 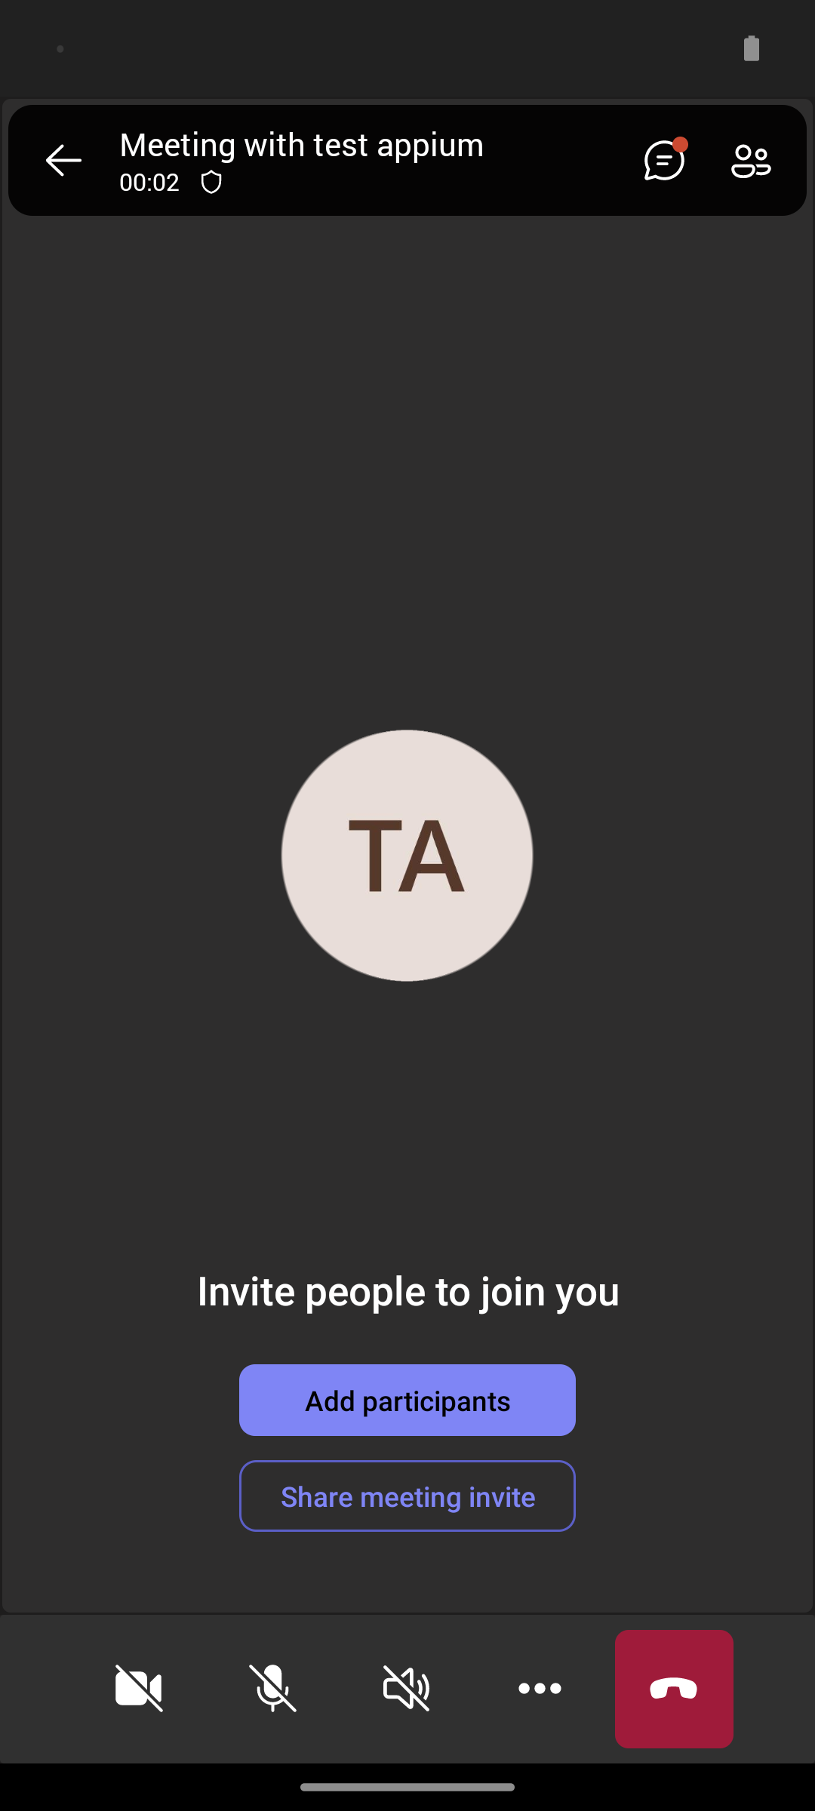 I want to click on More options, so click(x=540, y=1689).